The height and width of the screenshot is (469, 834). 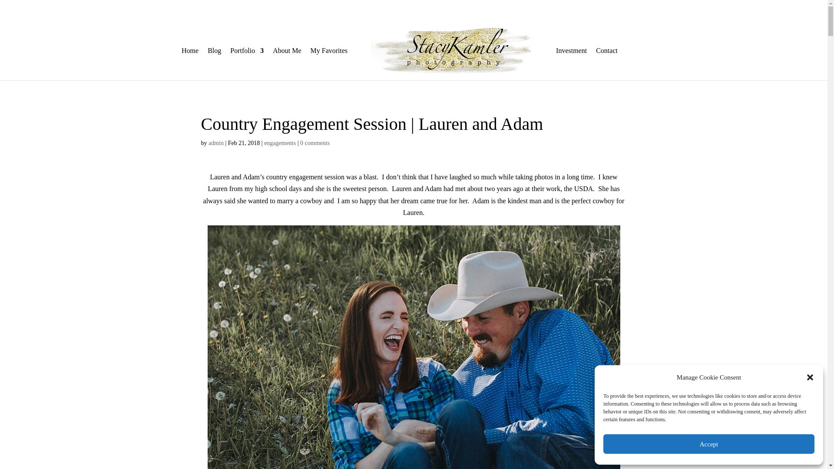 I want to click on Posts by admin, so click(x=216, y=142).